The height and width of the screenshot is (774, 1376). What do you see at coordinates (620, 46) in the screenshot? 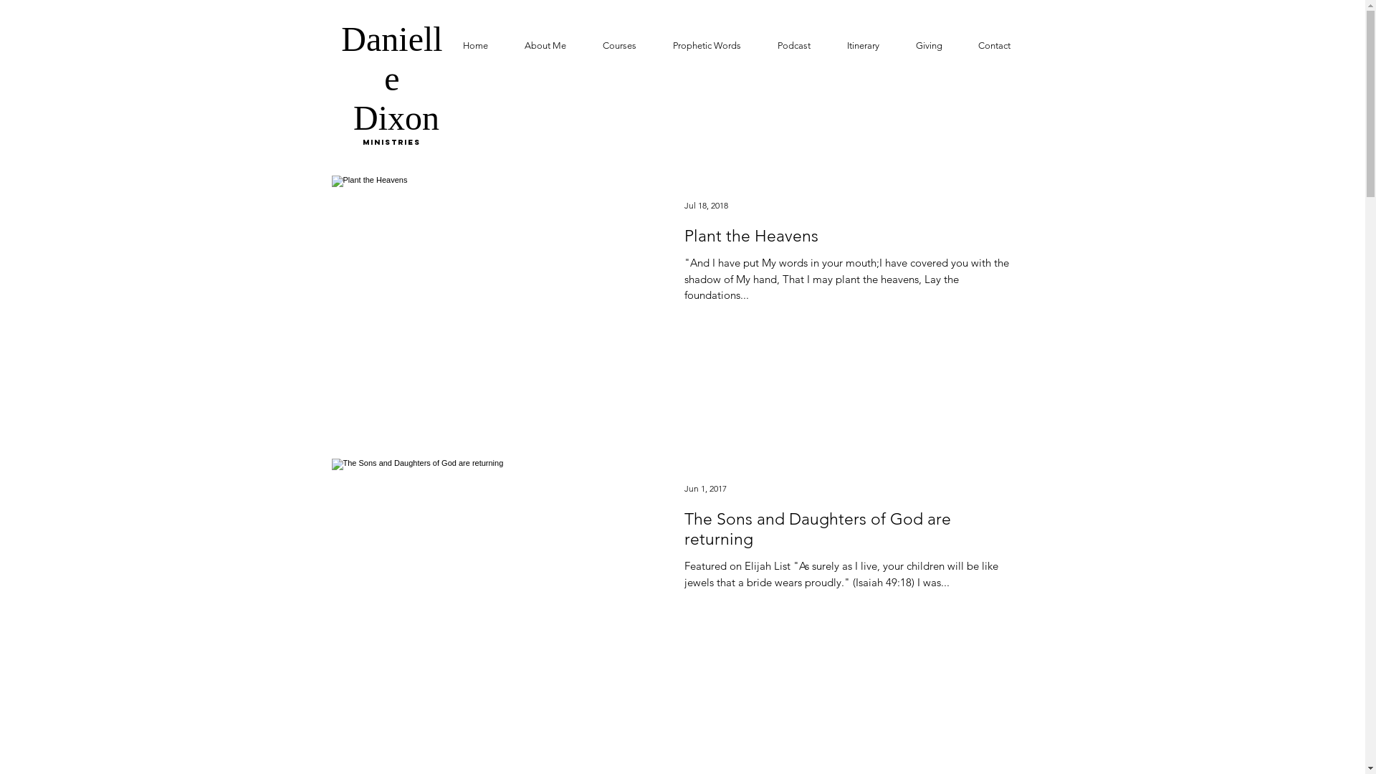
I see `Courses` at bounding box center [620, 46].